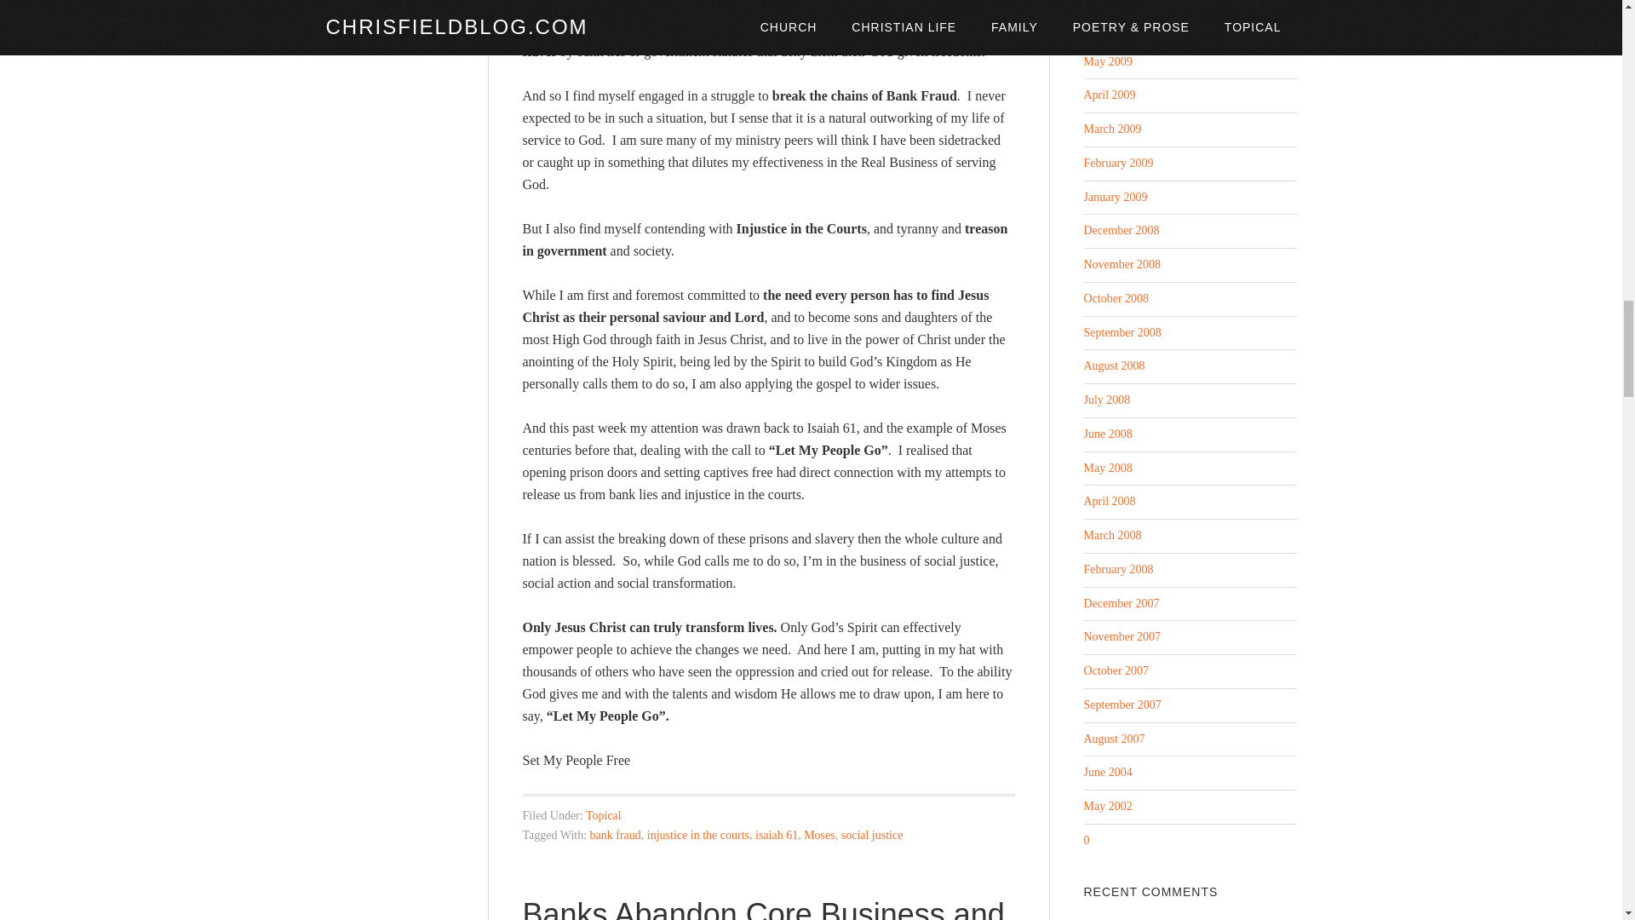  What do you see at coordinates (777, 835) in the screenshot?
I see `isaiah 61` at bounding box center [777, 835].